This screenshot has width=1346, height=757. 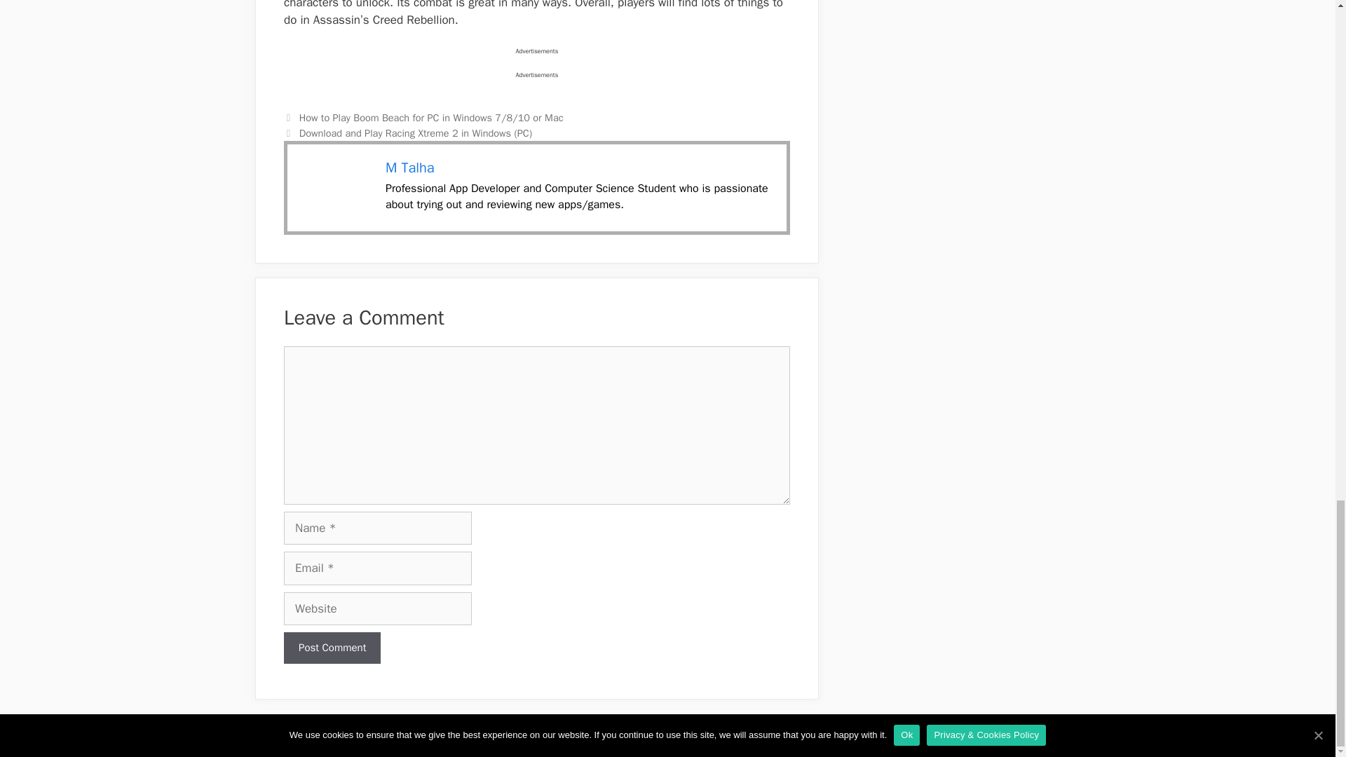 I want to click on Post Comment, so click(x=332, y=648).